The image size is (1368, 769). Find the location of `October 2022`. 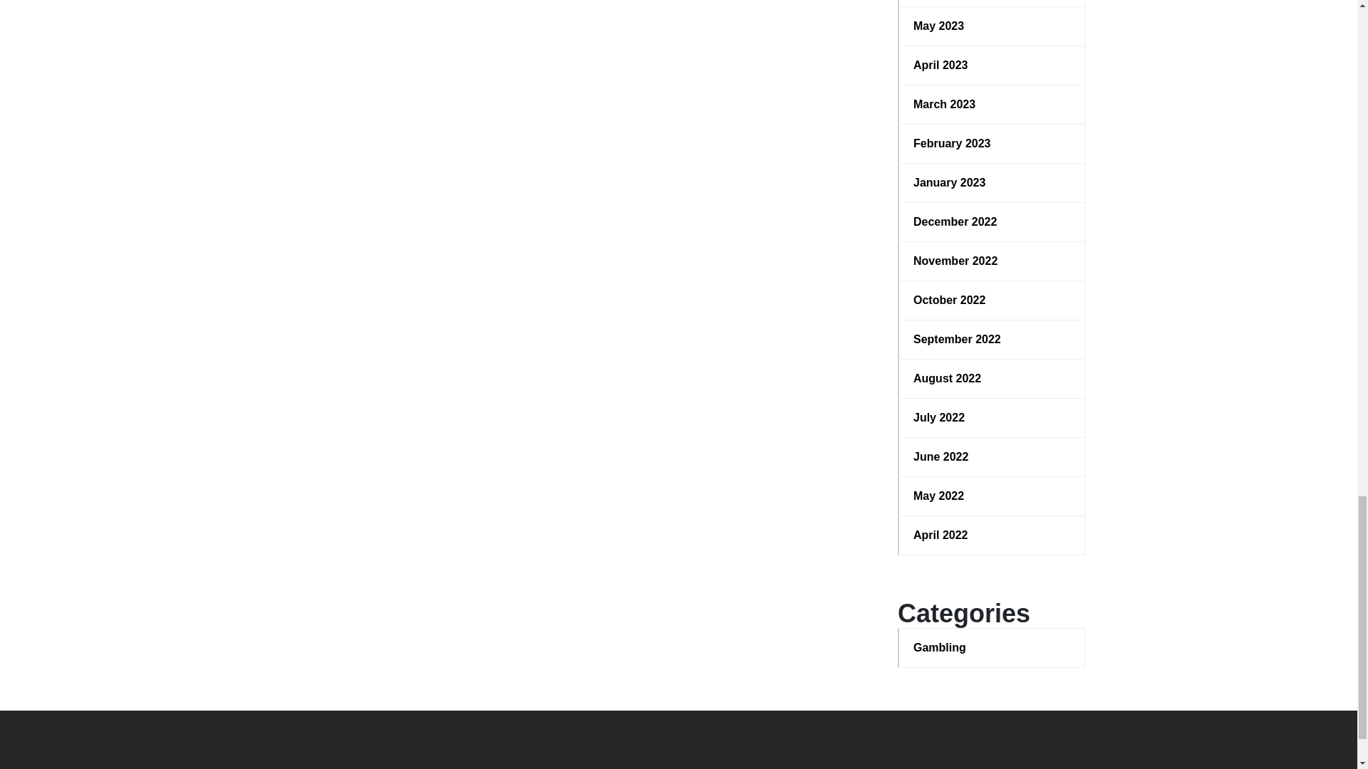

October 2022 is located at coordinates (992, 300).